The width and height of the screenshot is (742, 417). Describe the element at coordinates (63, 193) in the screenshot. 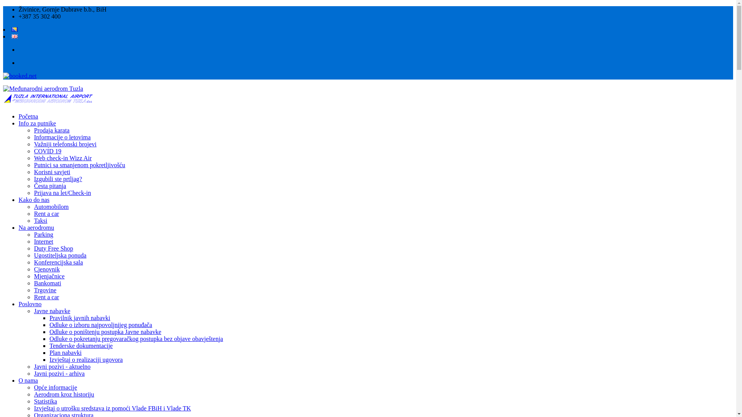

I see `Prijava na let/Check-in` at that location.